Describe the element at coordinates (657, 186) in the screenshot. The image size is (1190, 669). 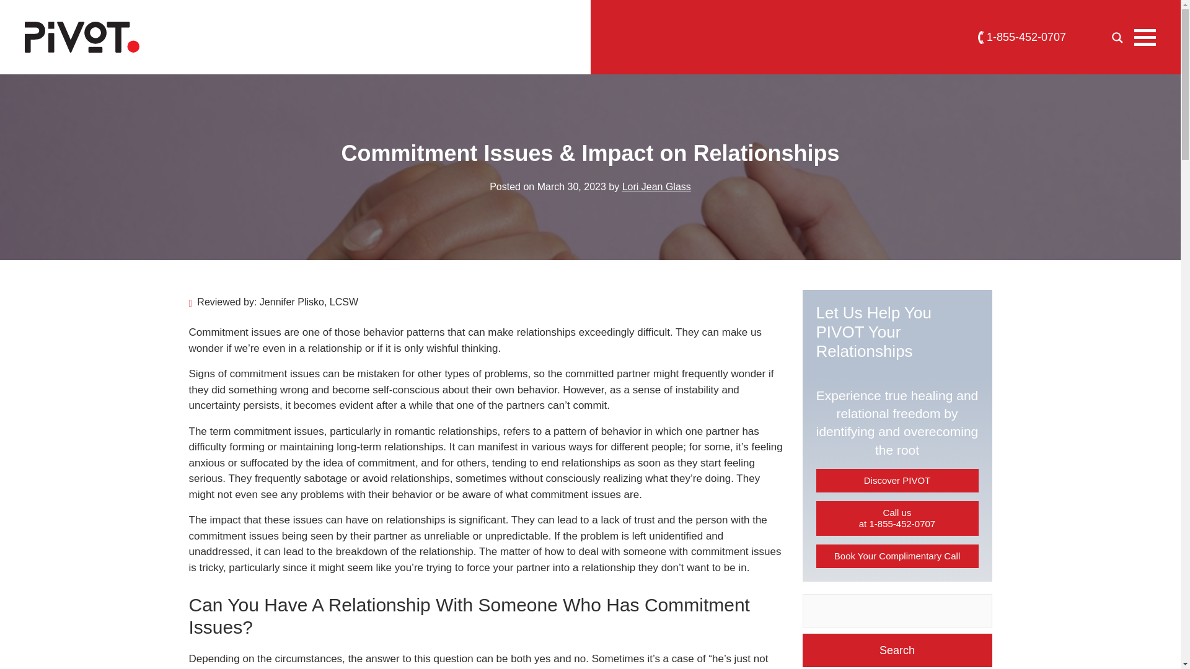
I see `Lori Jean Glass` at that location.